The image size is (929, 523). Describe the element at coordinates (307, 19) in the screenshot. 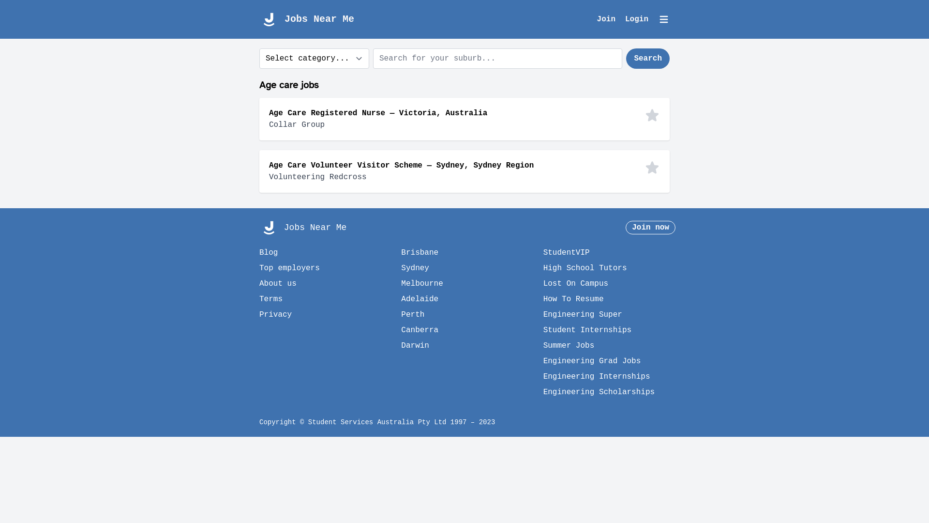

I see `Jobs Near Me` at that location.